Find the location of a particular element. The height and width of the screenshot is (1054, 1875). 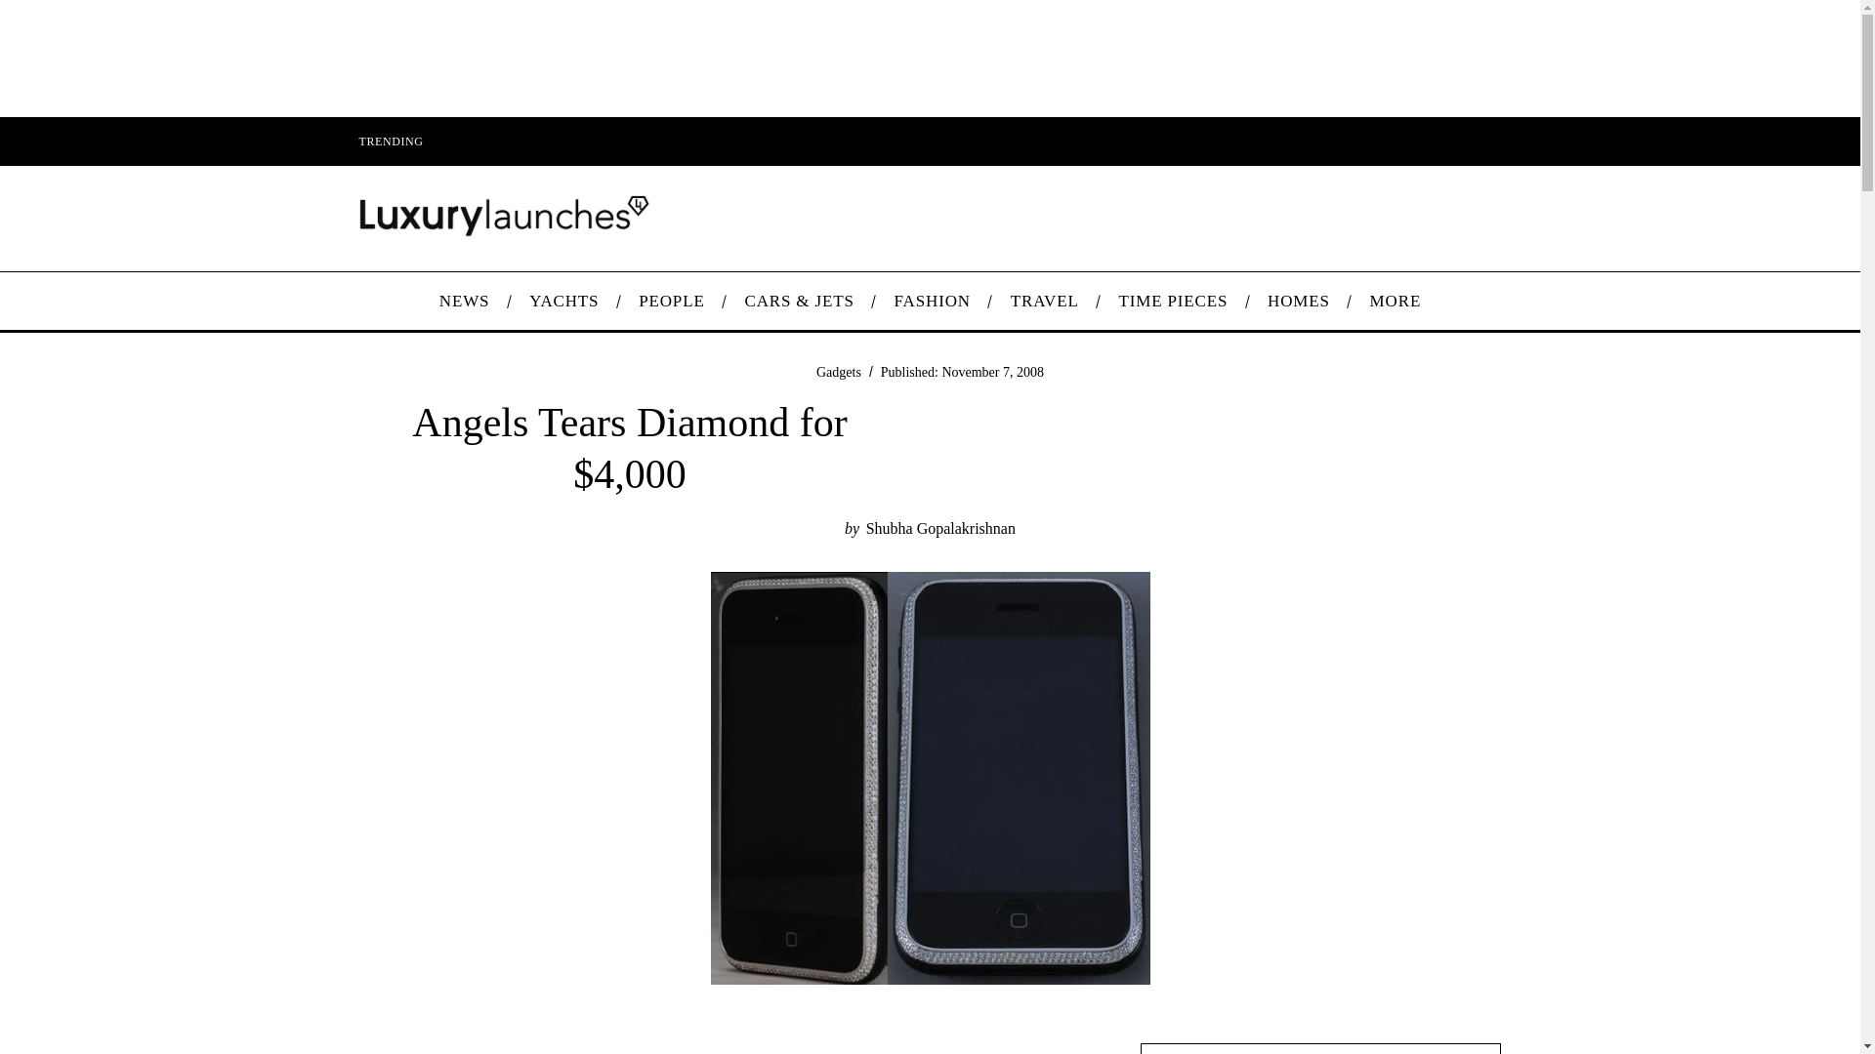

TIME PIECES is located at coordinates (1174, 301).